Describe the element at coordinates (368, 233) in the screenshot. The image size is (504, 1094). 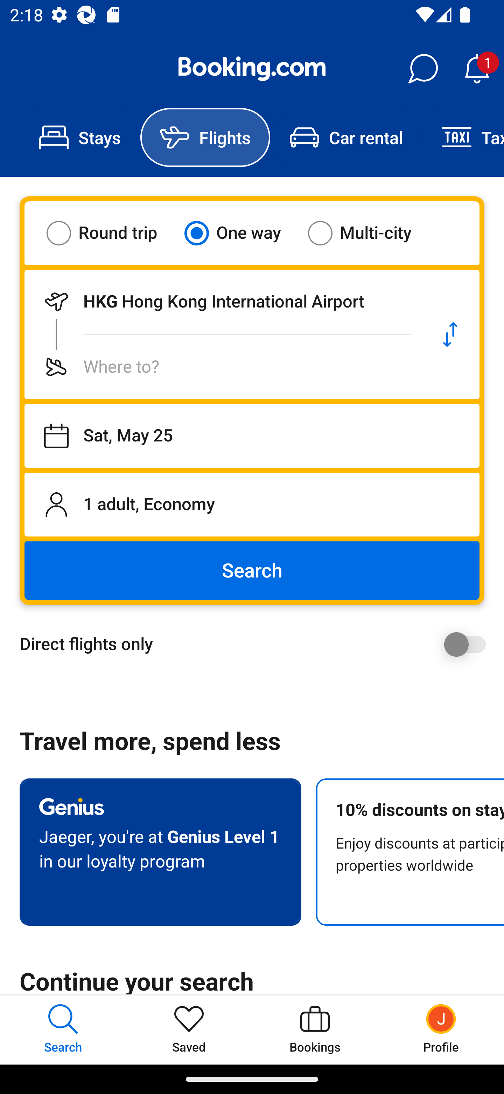
I see `Multi-city` at that location.